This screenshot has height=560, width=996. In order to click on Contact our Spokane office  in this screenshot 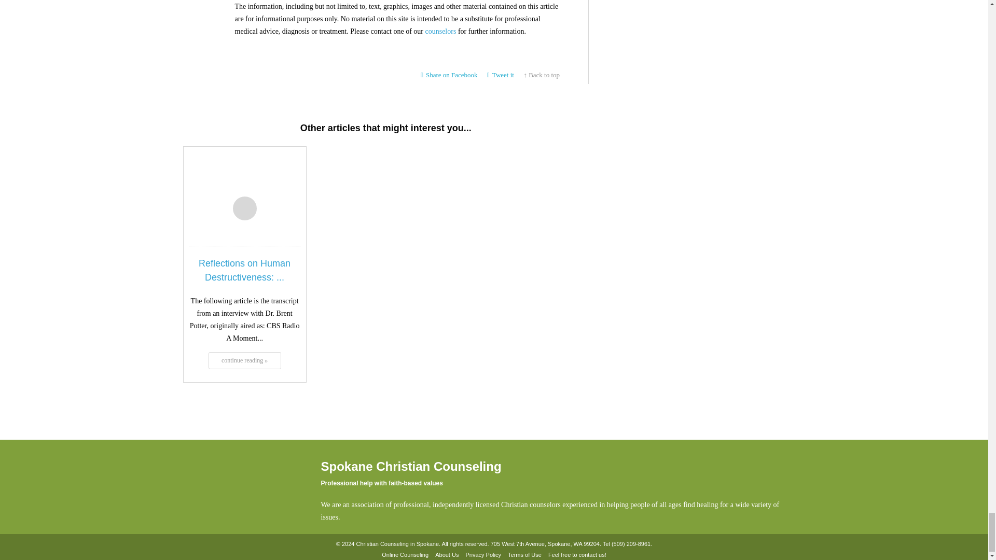, I will do `click(631, 544)`.